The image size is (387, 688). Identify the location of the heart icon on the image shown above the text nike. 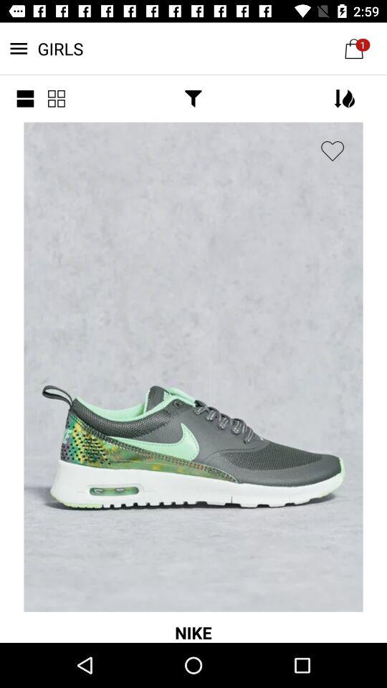
(333, 151).